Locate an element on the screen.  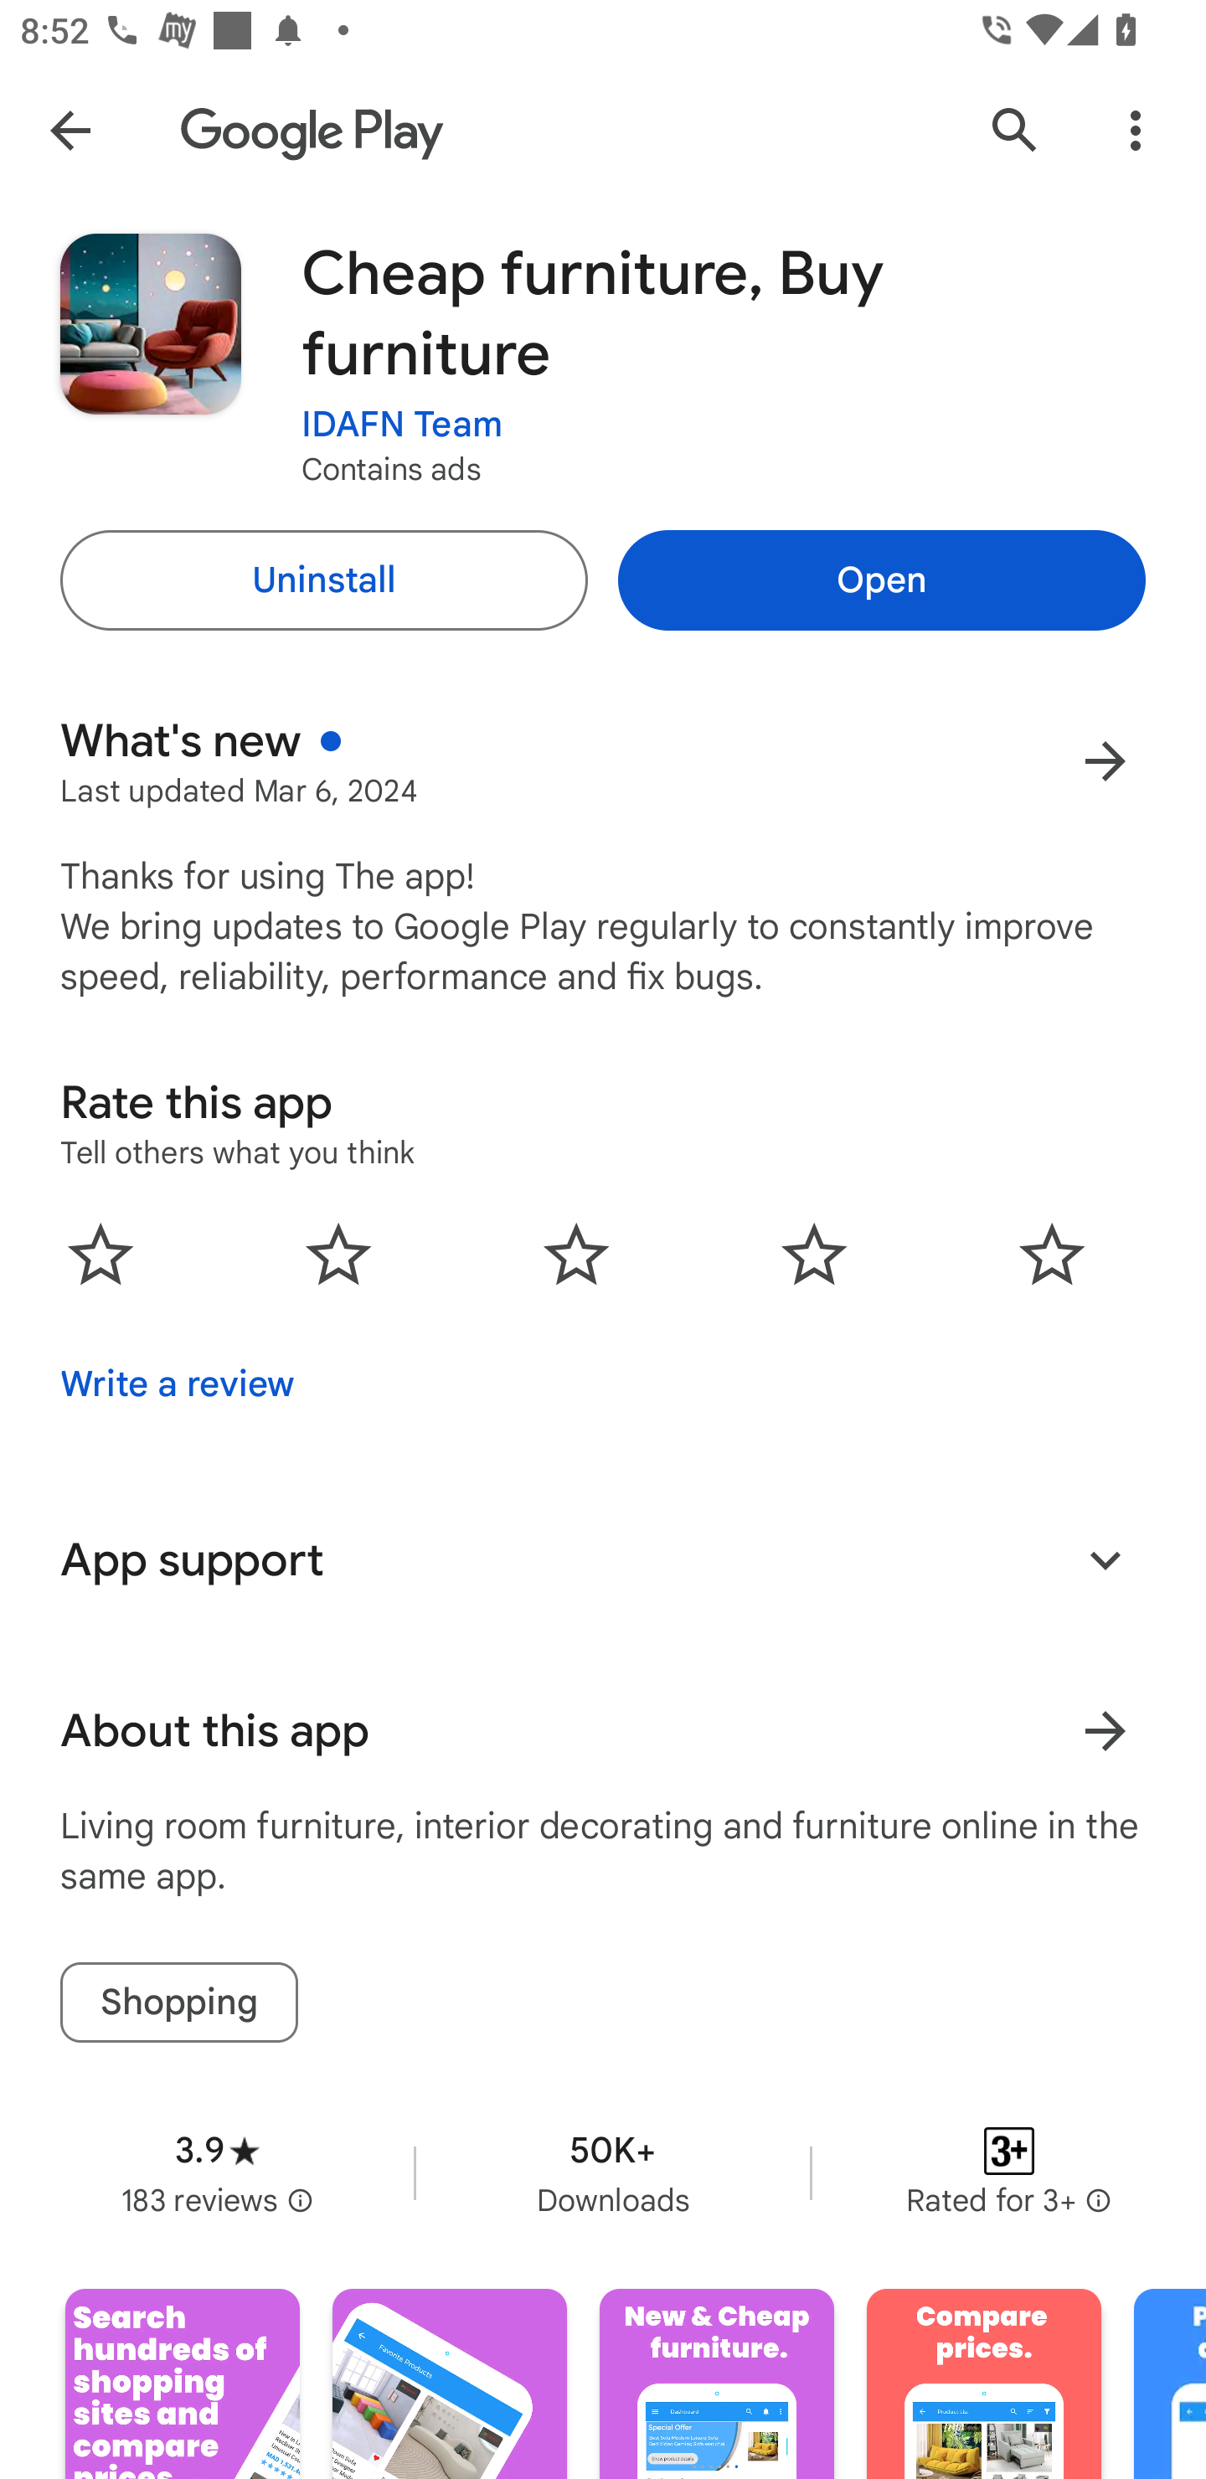
Screenshot "3" of "7" is located at coordinates (717, 2384).